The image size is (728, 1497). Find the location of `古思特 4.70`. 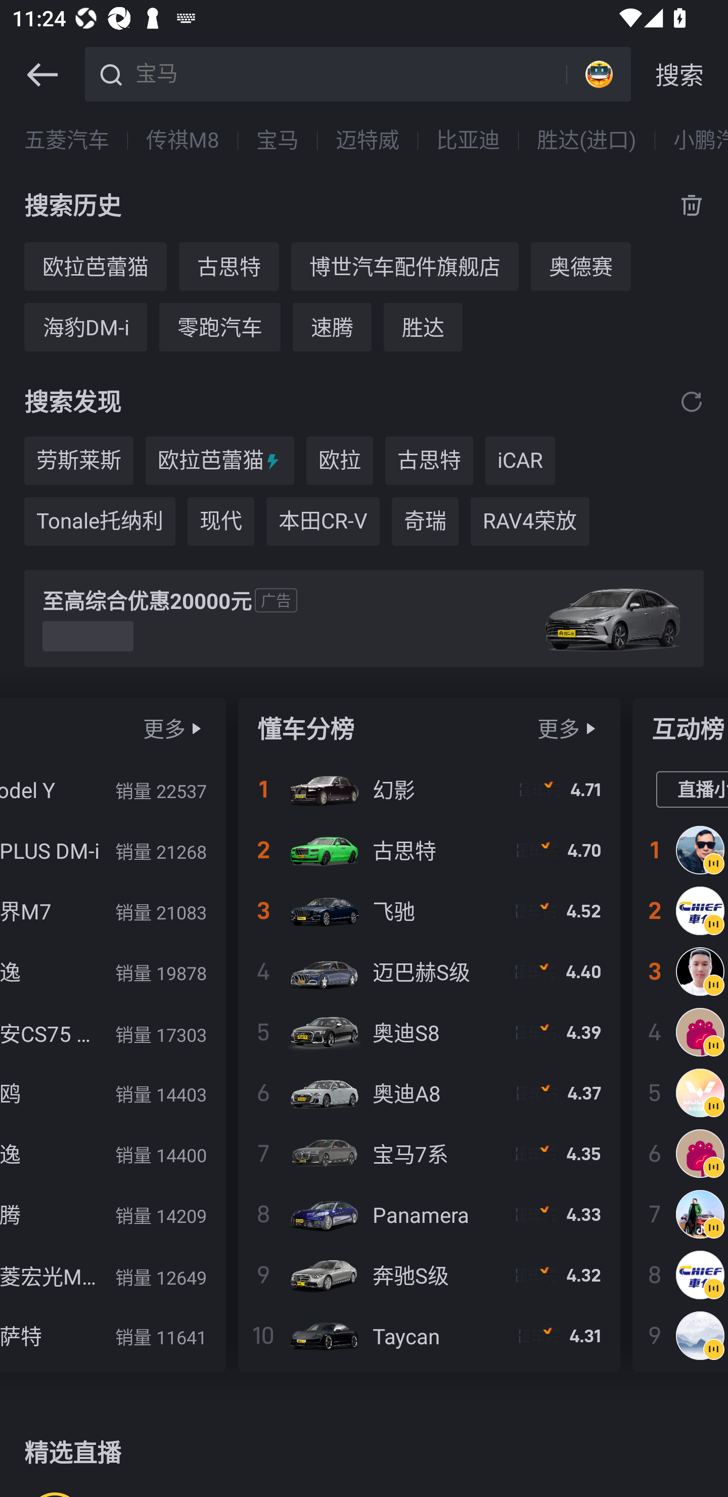

古思特 4.70 is located at coordinates (429, 850).